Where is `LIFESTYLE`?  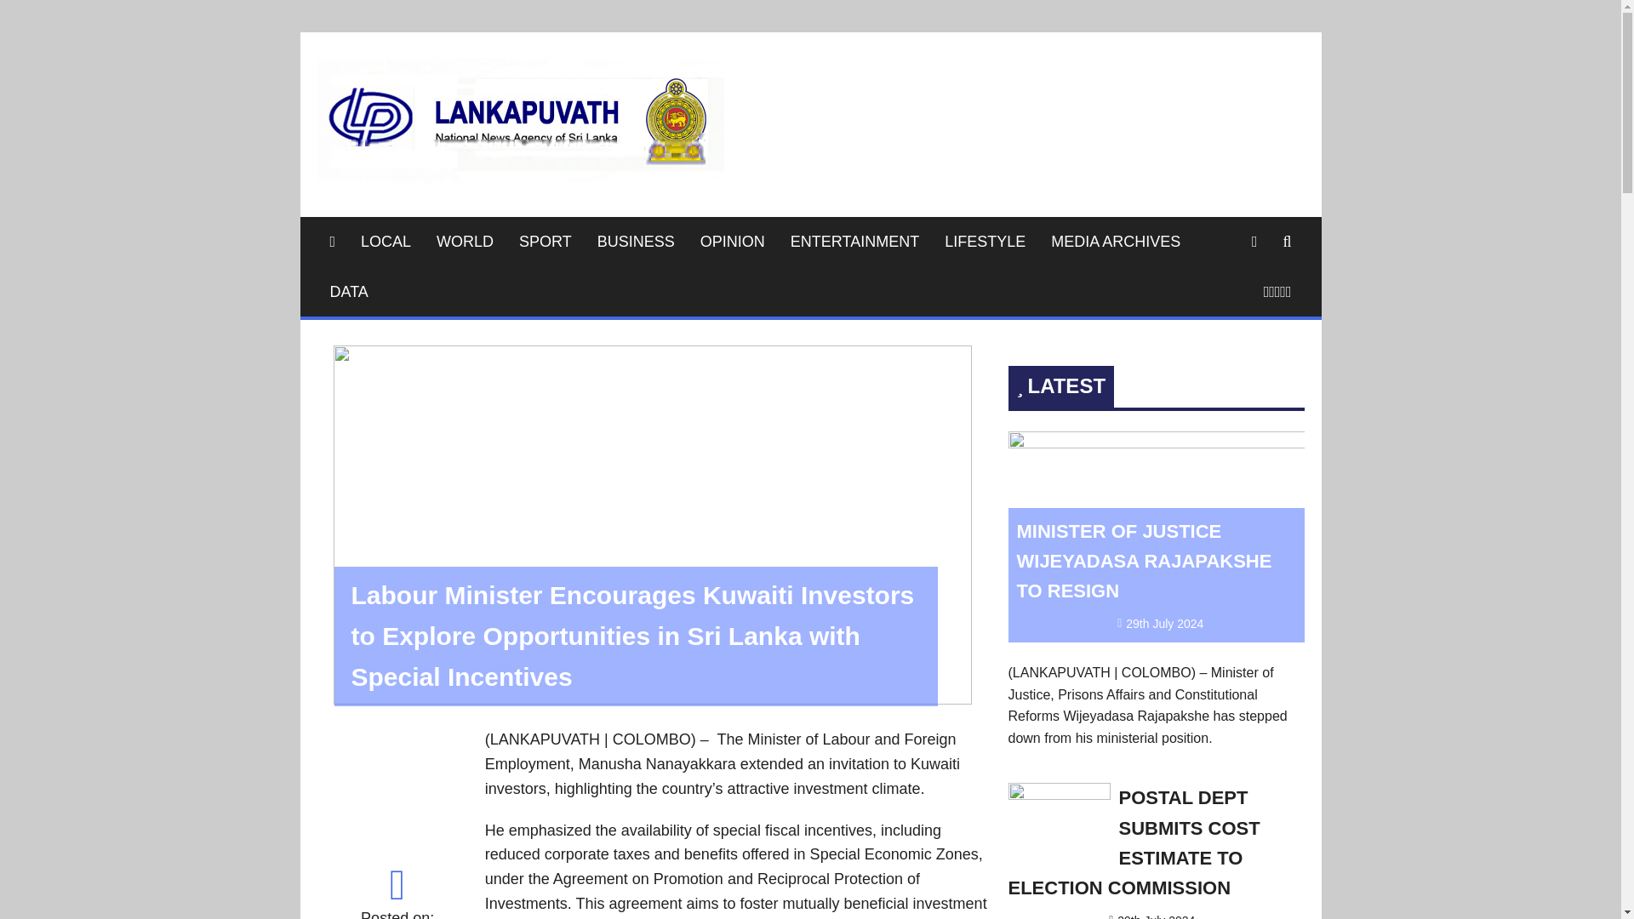
LIFESTYLE is located at coordinates (984, 242).